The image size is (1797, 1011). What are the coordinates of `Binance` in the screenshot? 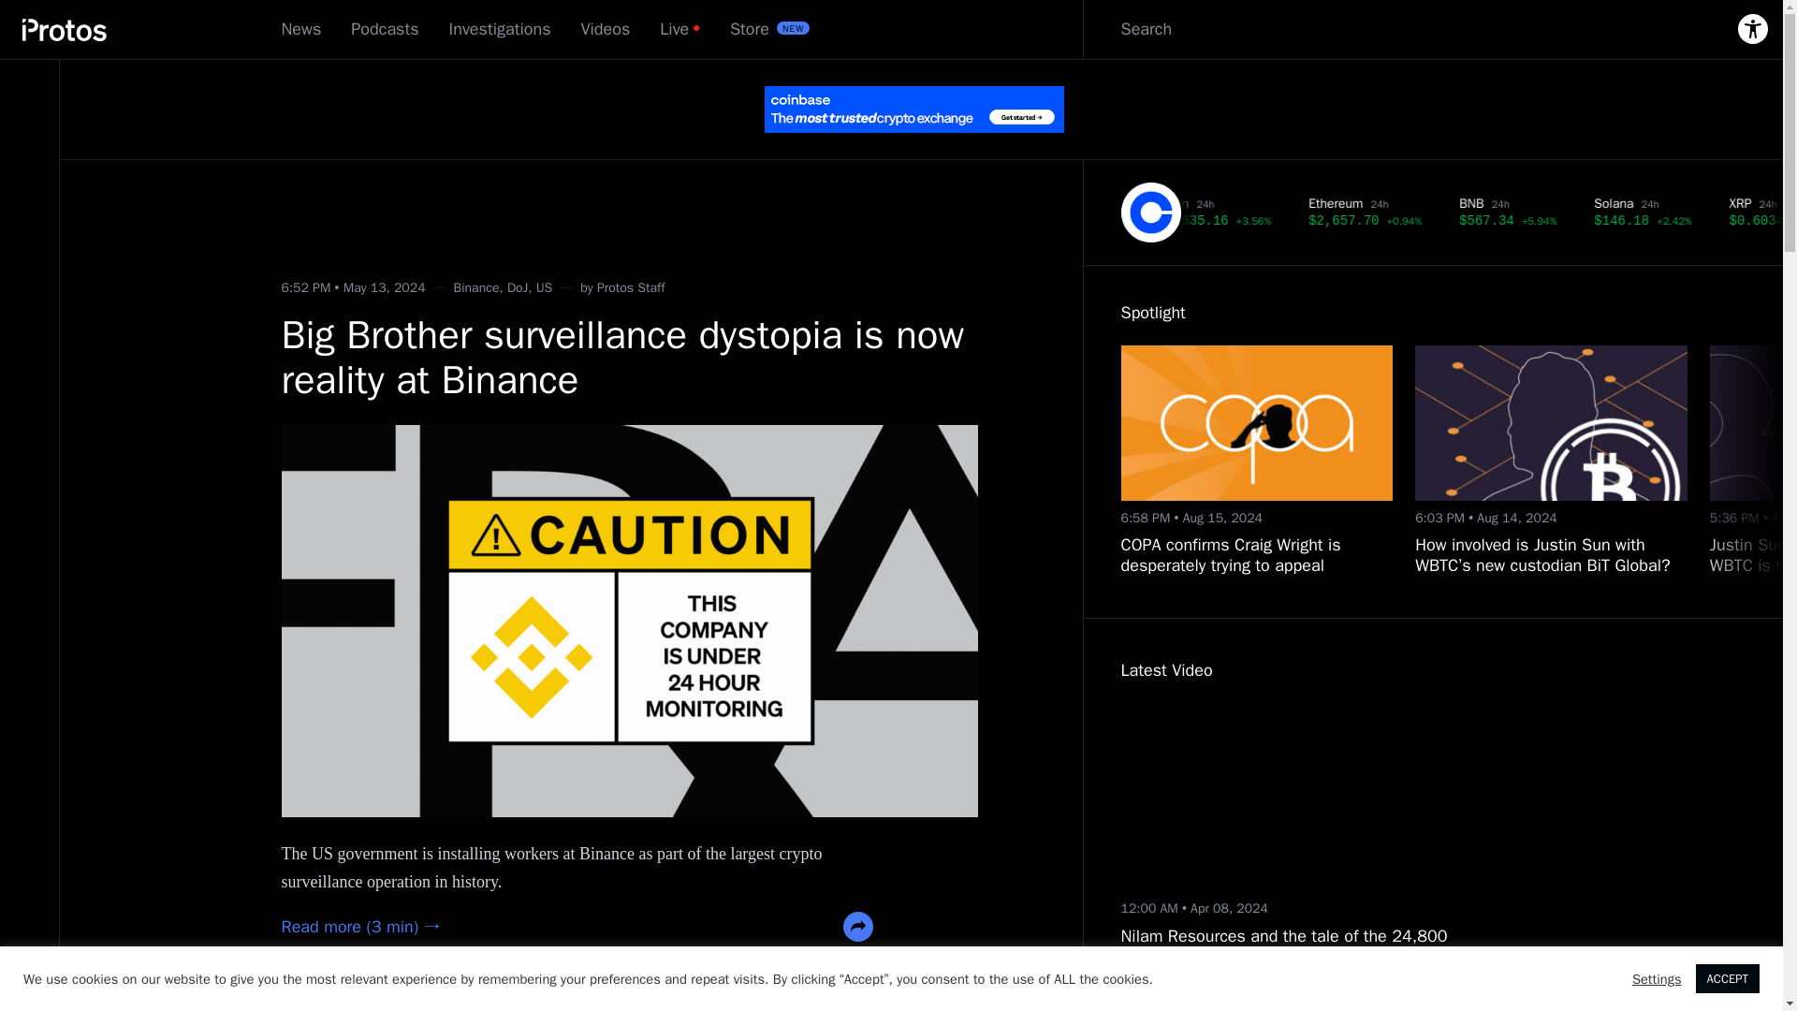 It's located at (476, 288).